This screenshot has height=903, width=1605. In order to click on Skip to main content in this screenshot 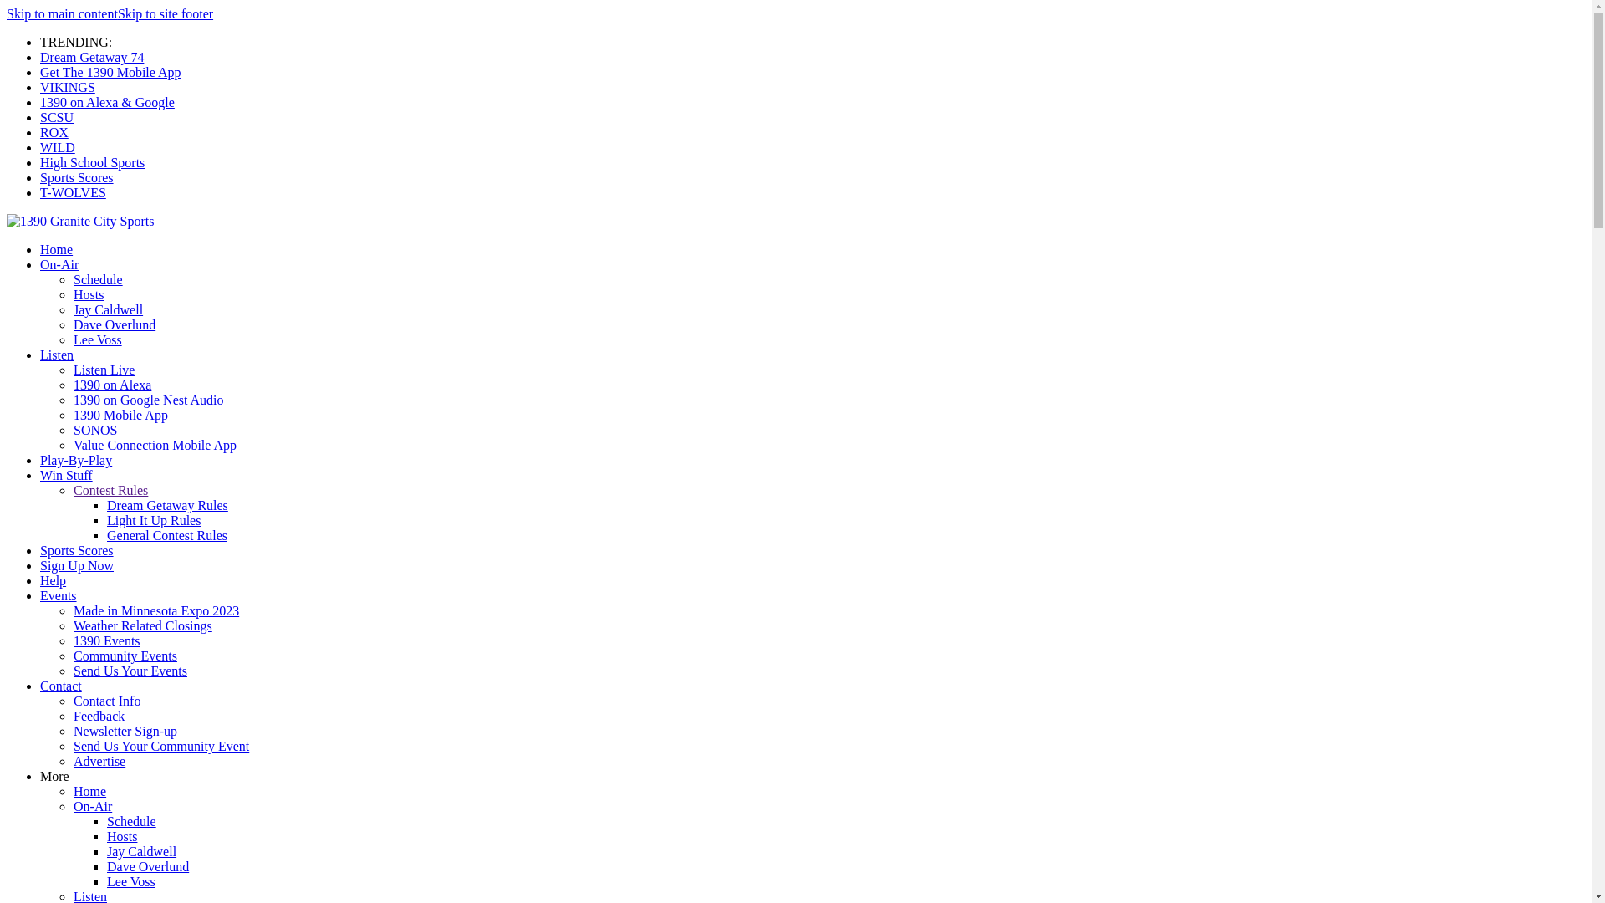, I will do `click(62, 13)`.